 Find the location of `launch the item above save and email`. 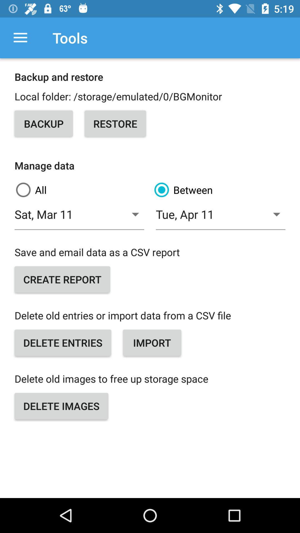

launch the item above save and email is located at coordinates (221, 218).